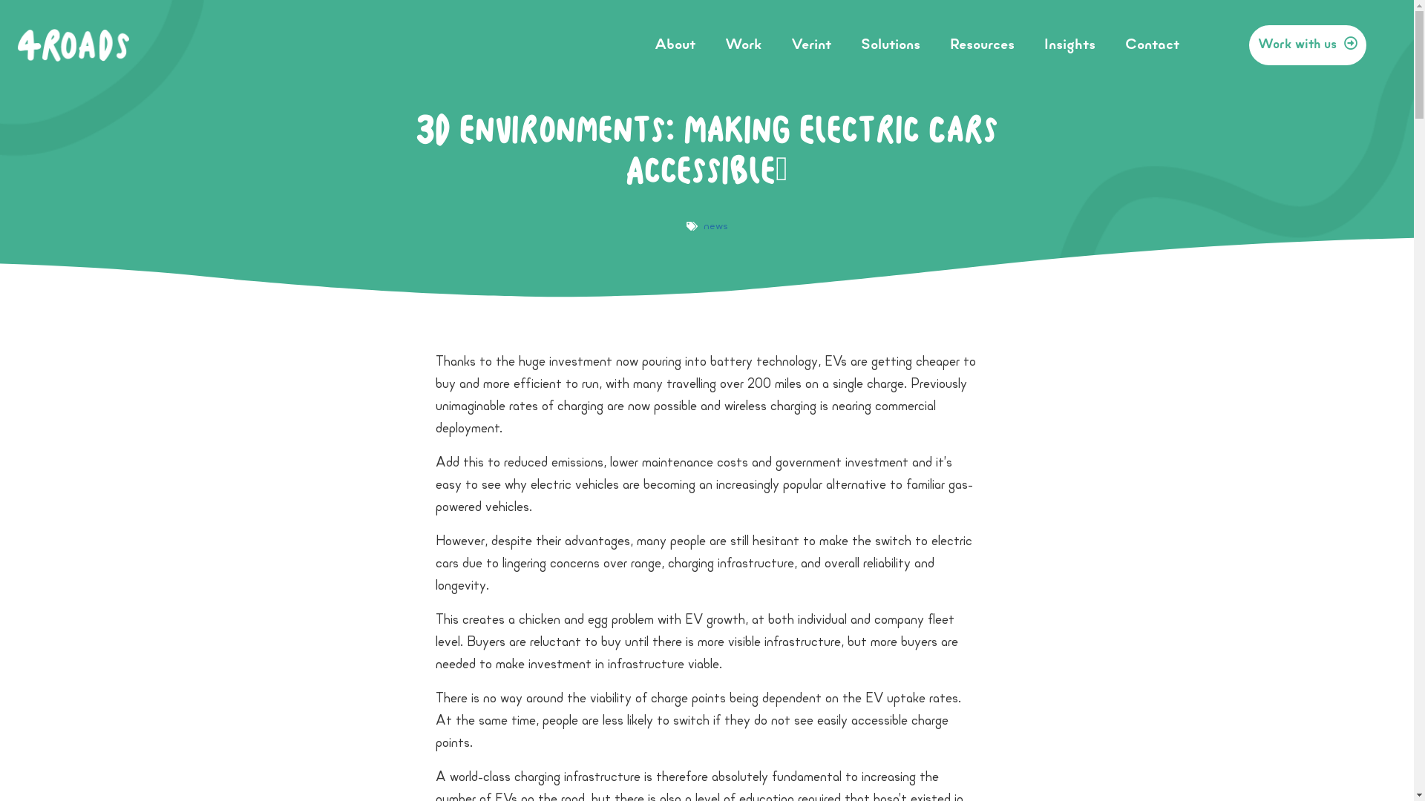  I want to click on news, so click(715, 227).